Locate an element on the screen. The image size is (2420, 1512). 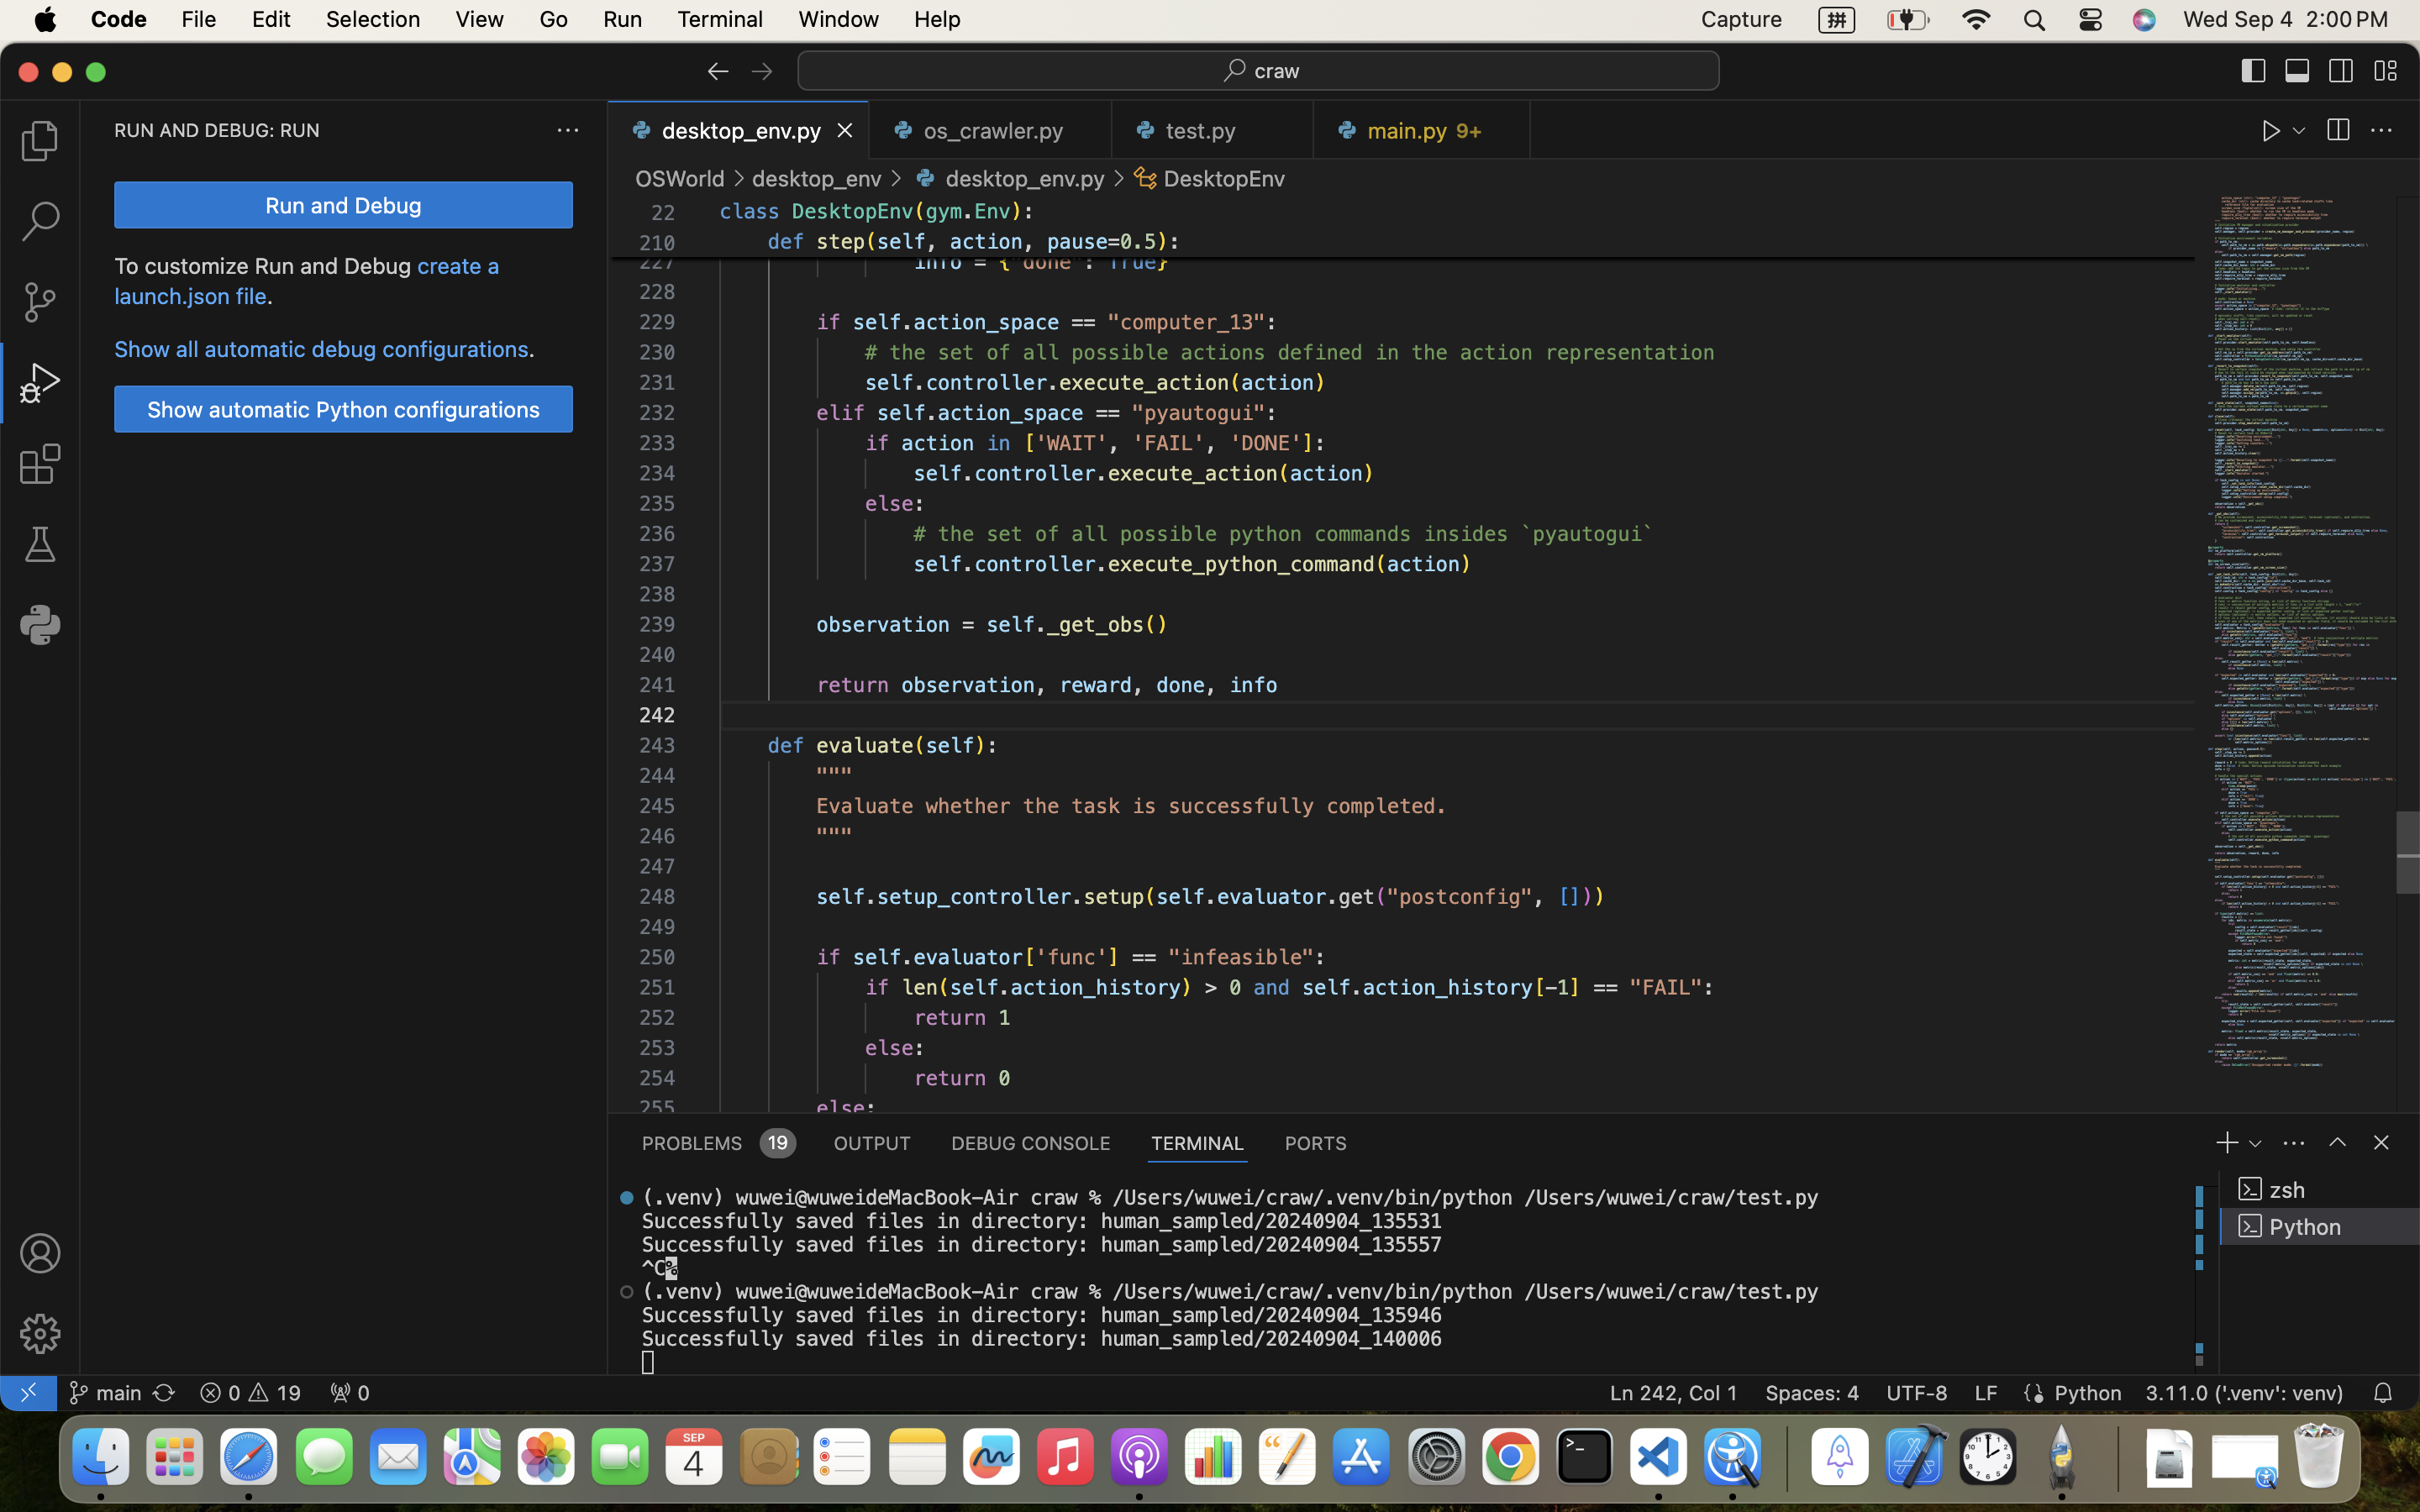
0 is located at coordinates (40, 625).